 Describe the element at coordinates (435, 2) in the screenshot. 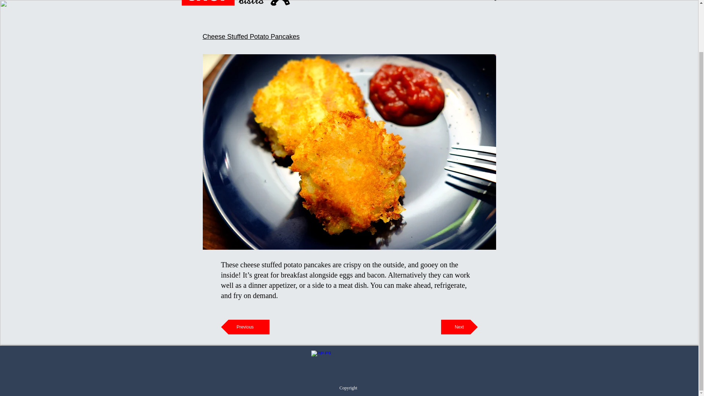

I see `Menu` at that location.